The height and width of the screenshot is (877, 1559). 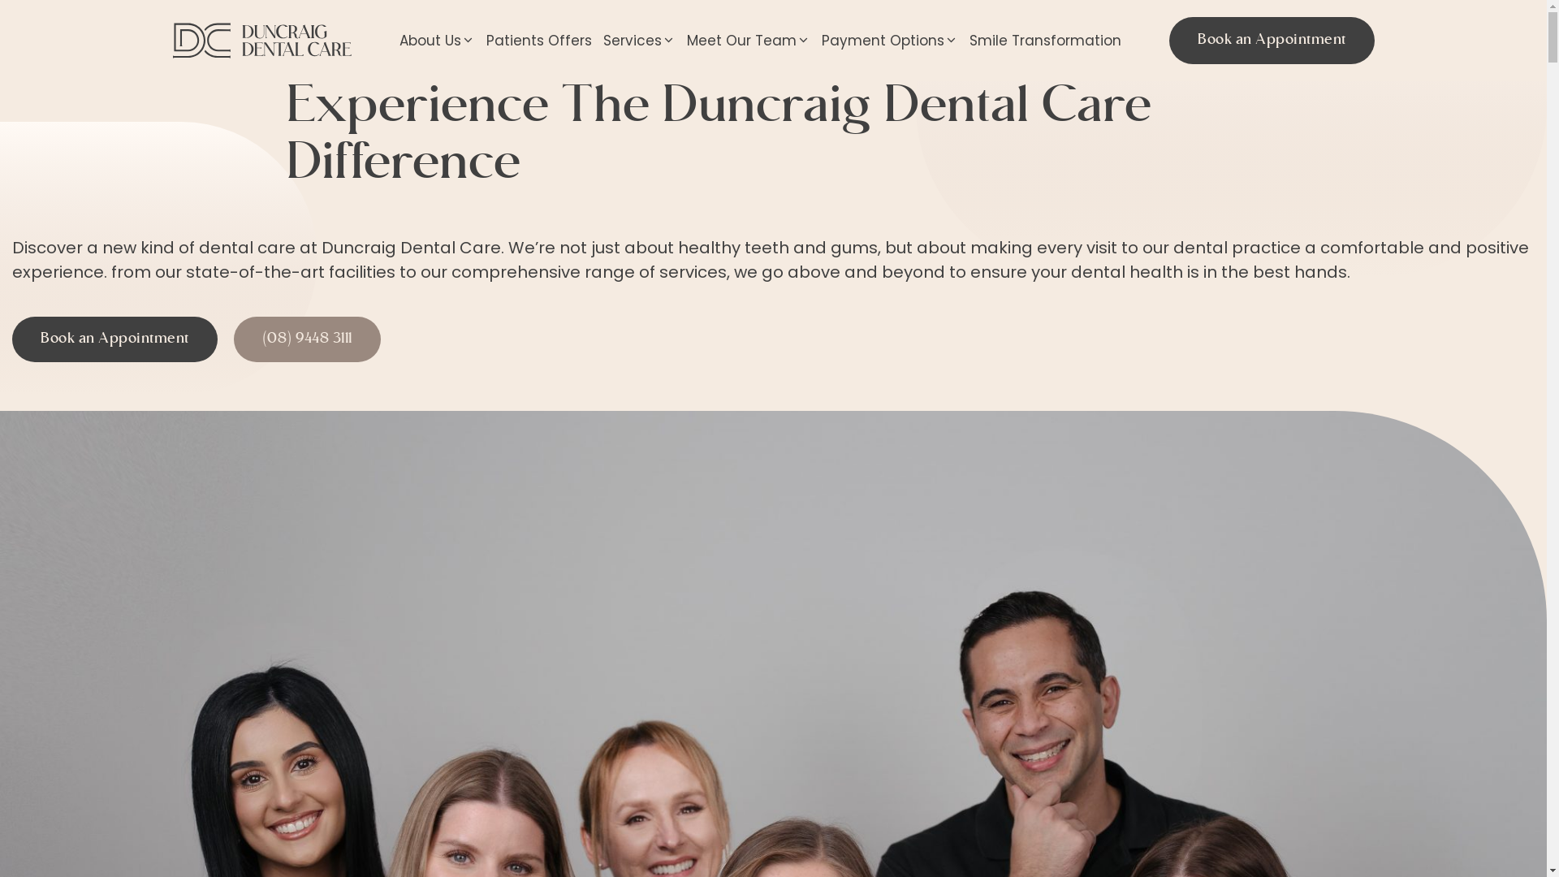 What do you see at coordinates (640, 41) in the screenshot?
I see `Services` at bounding box center [640, 41].